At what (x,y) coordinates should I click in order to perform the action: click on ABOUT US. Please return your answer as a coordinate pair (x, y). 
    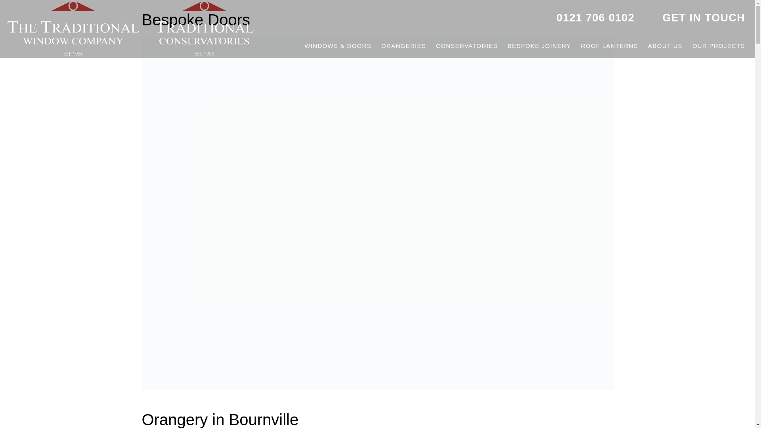
    Looking at the image, I should click on (665, 46).